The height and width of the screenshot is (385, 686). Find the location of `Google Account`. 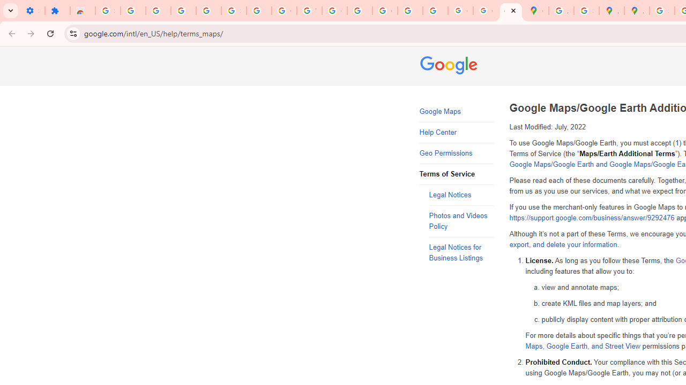

Google Account is located at coordinates (284, 11).